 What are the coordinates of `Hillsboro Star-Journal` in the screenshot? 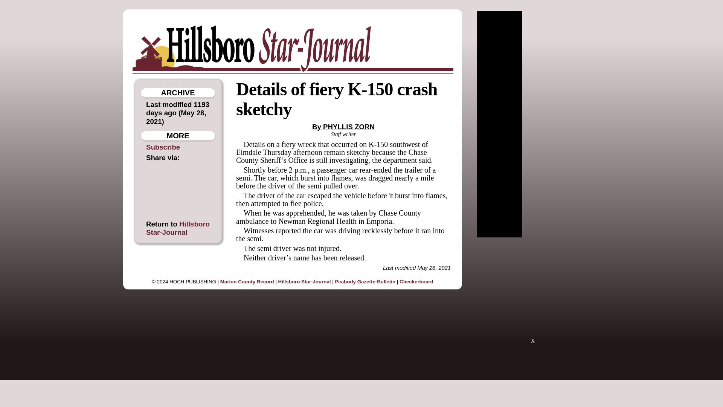 It's located at (178, 228).